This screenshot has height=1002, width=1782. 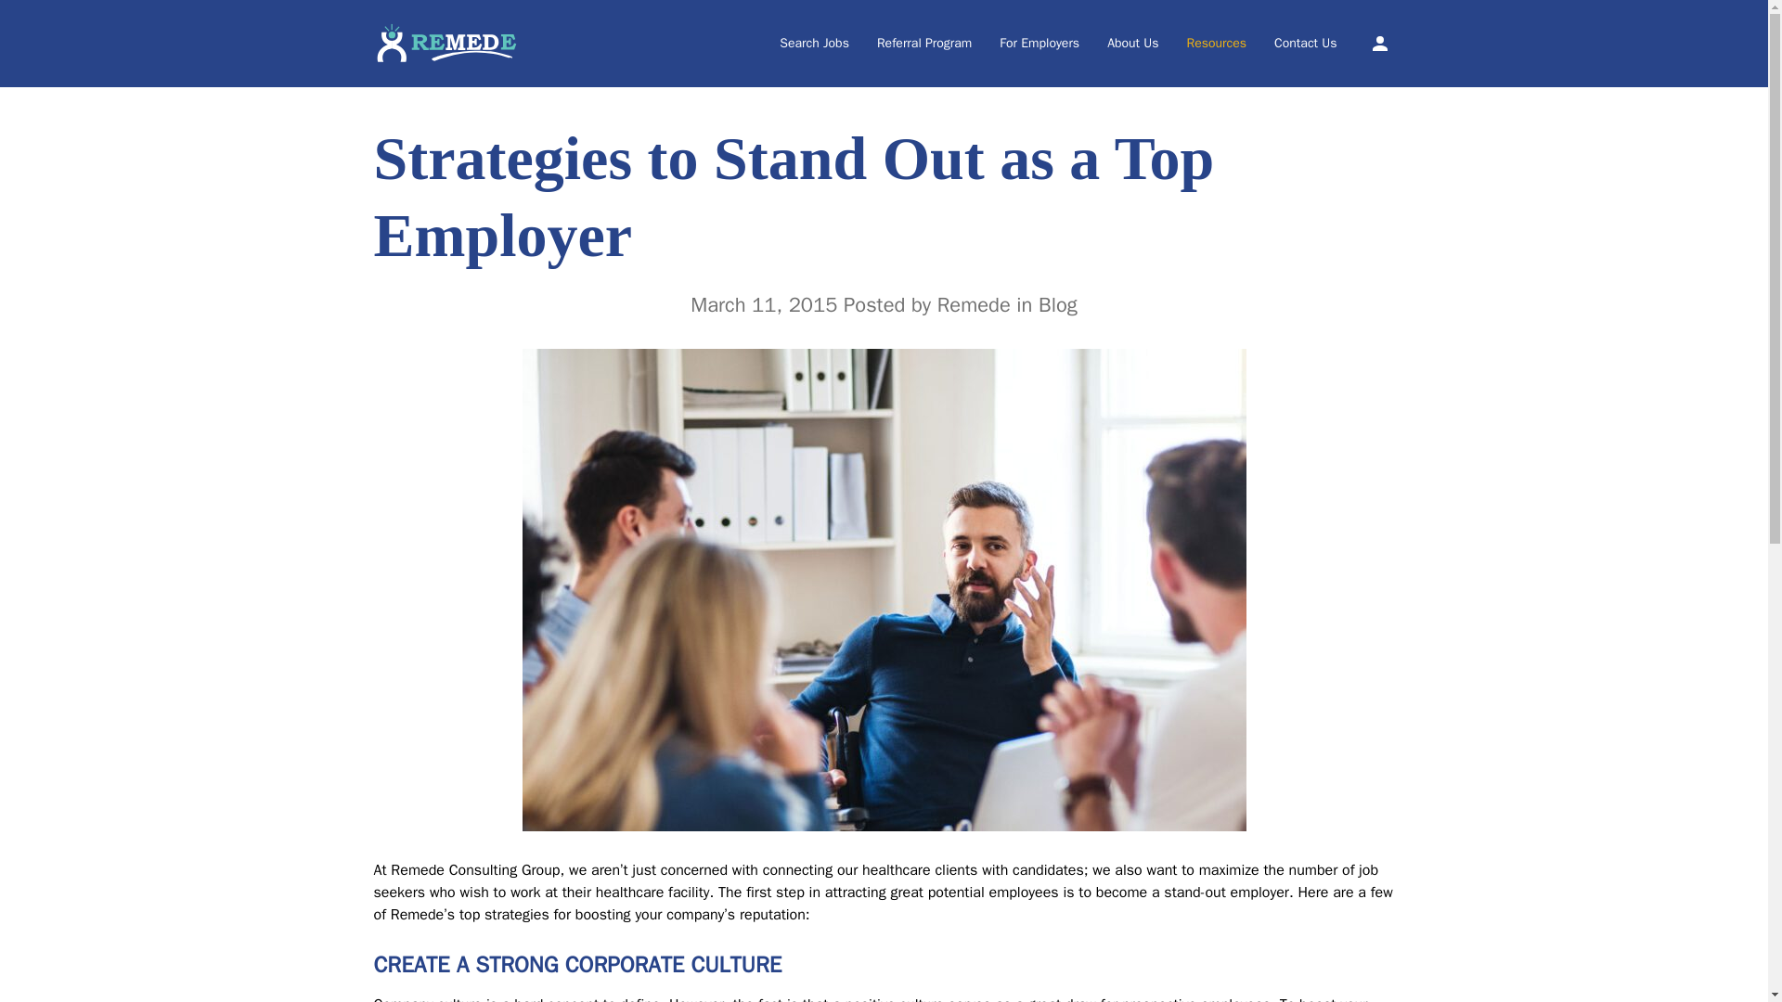 What do you see at coordinates (1217, 43) in the screenshot?
I see `Resources` at bounding box center [1217, 43].